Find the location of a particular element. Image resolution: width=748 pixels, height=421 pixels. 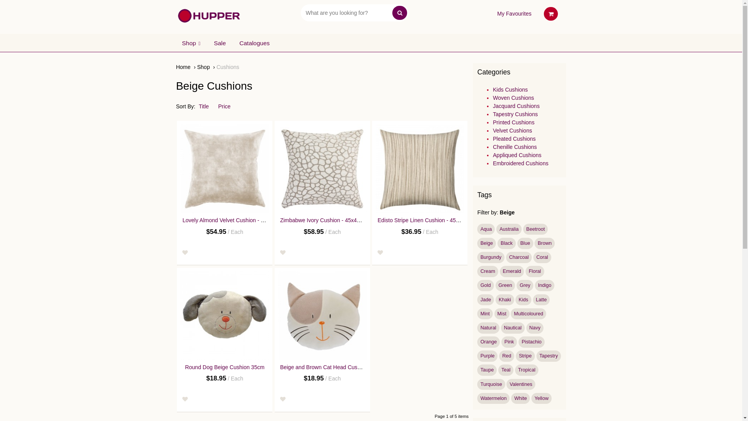

Charcoal is located at coordinates (519, 257).